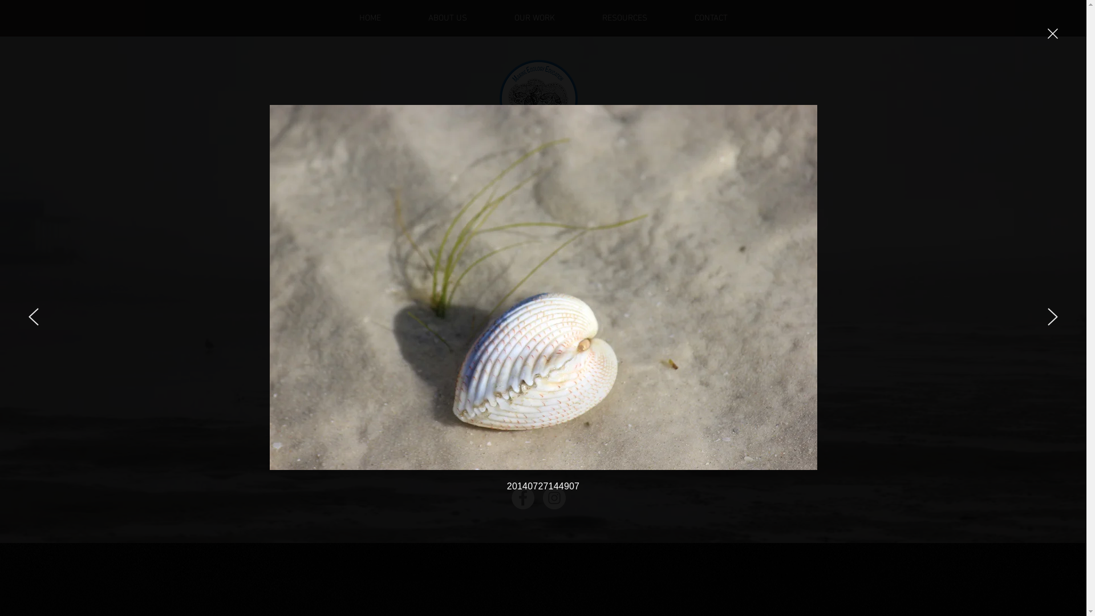 The image size is (1095, 616). I want to click on CONTACT, so click(711, 18).